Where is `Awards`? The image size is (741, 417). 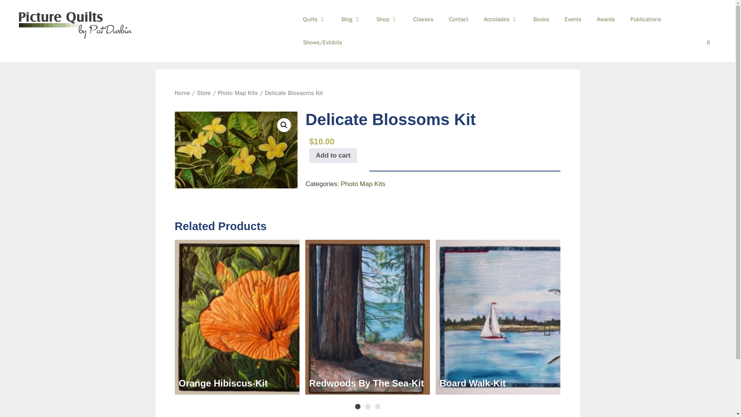
Awards is located at coordinates (606, 19).